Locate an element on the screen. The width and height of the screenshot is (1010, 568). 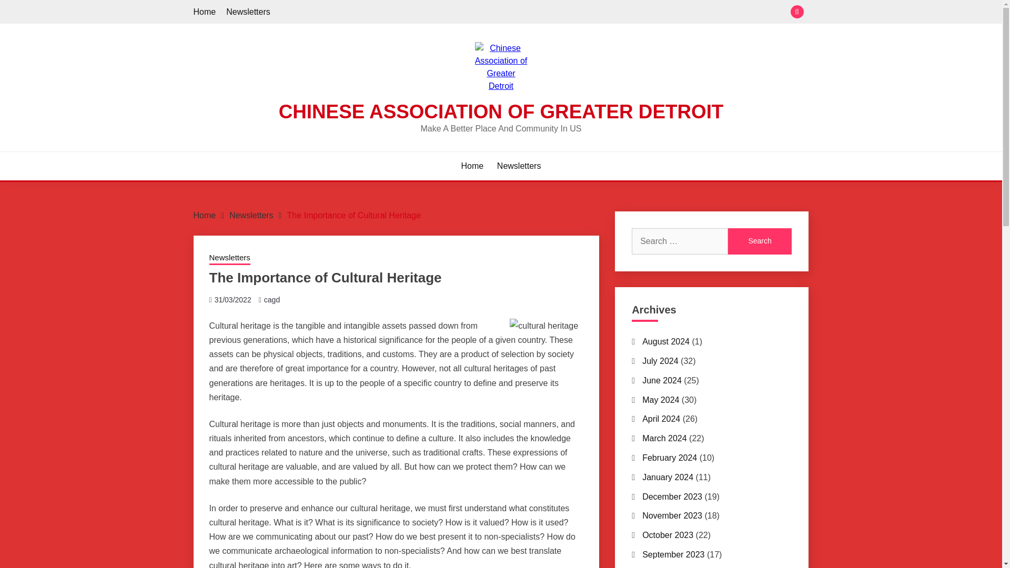
December 2023 is located at coordinates (672, 496).